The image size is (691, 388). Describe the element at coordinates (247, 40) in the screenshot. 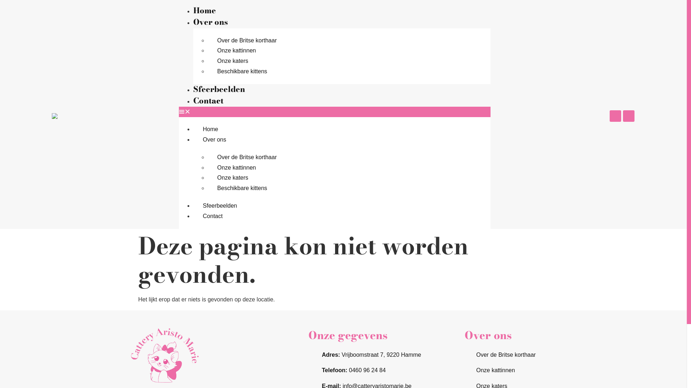

I see `Over de Britse korthaar` at that location.